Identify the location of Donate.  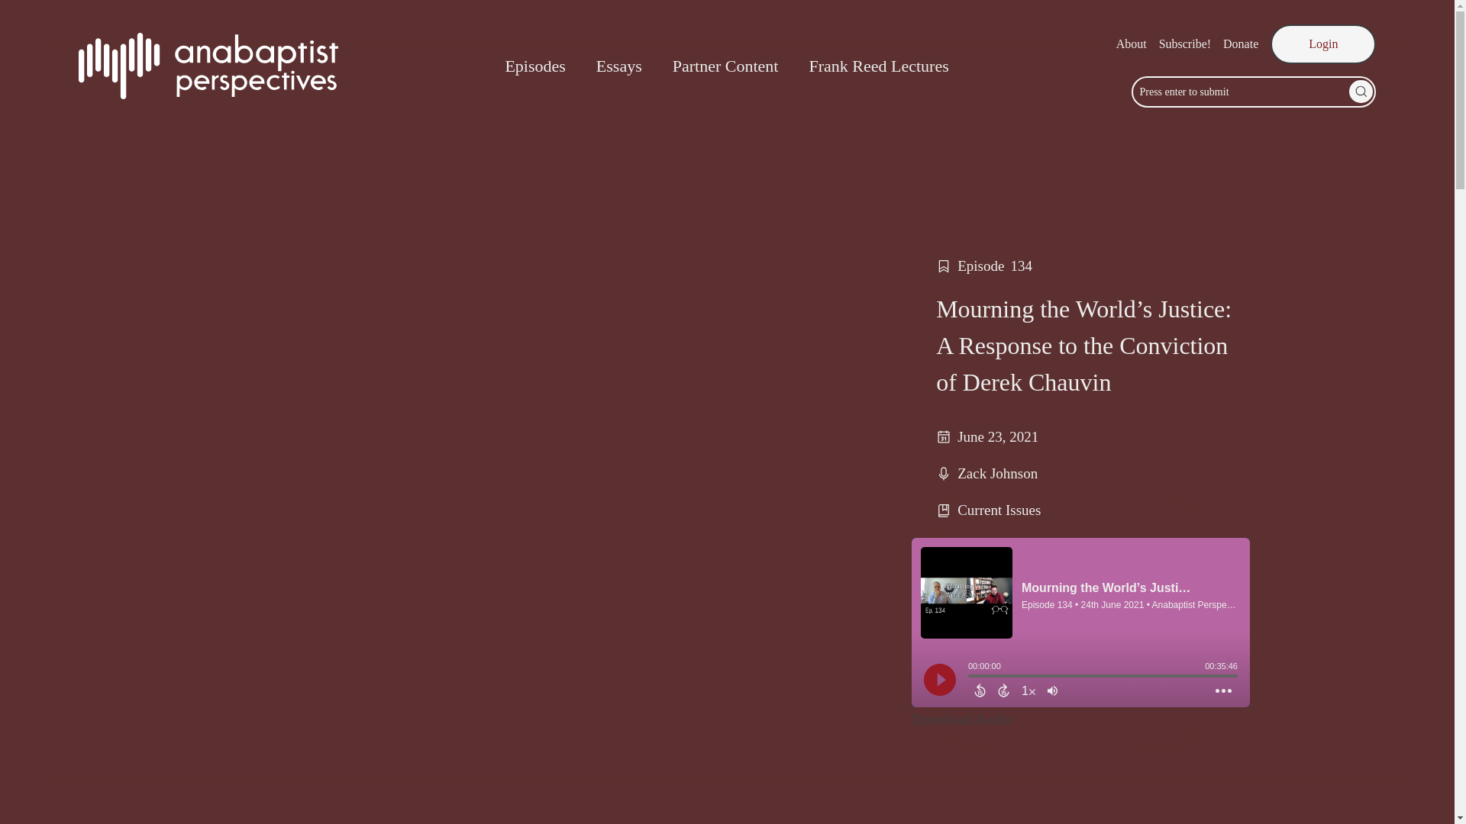
(1240, 44).